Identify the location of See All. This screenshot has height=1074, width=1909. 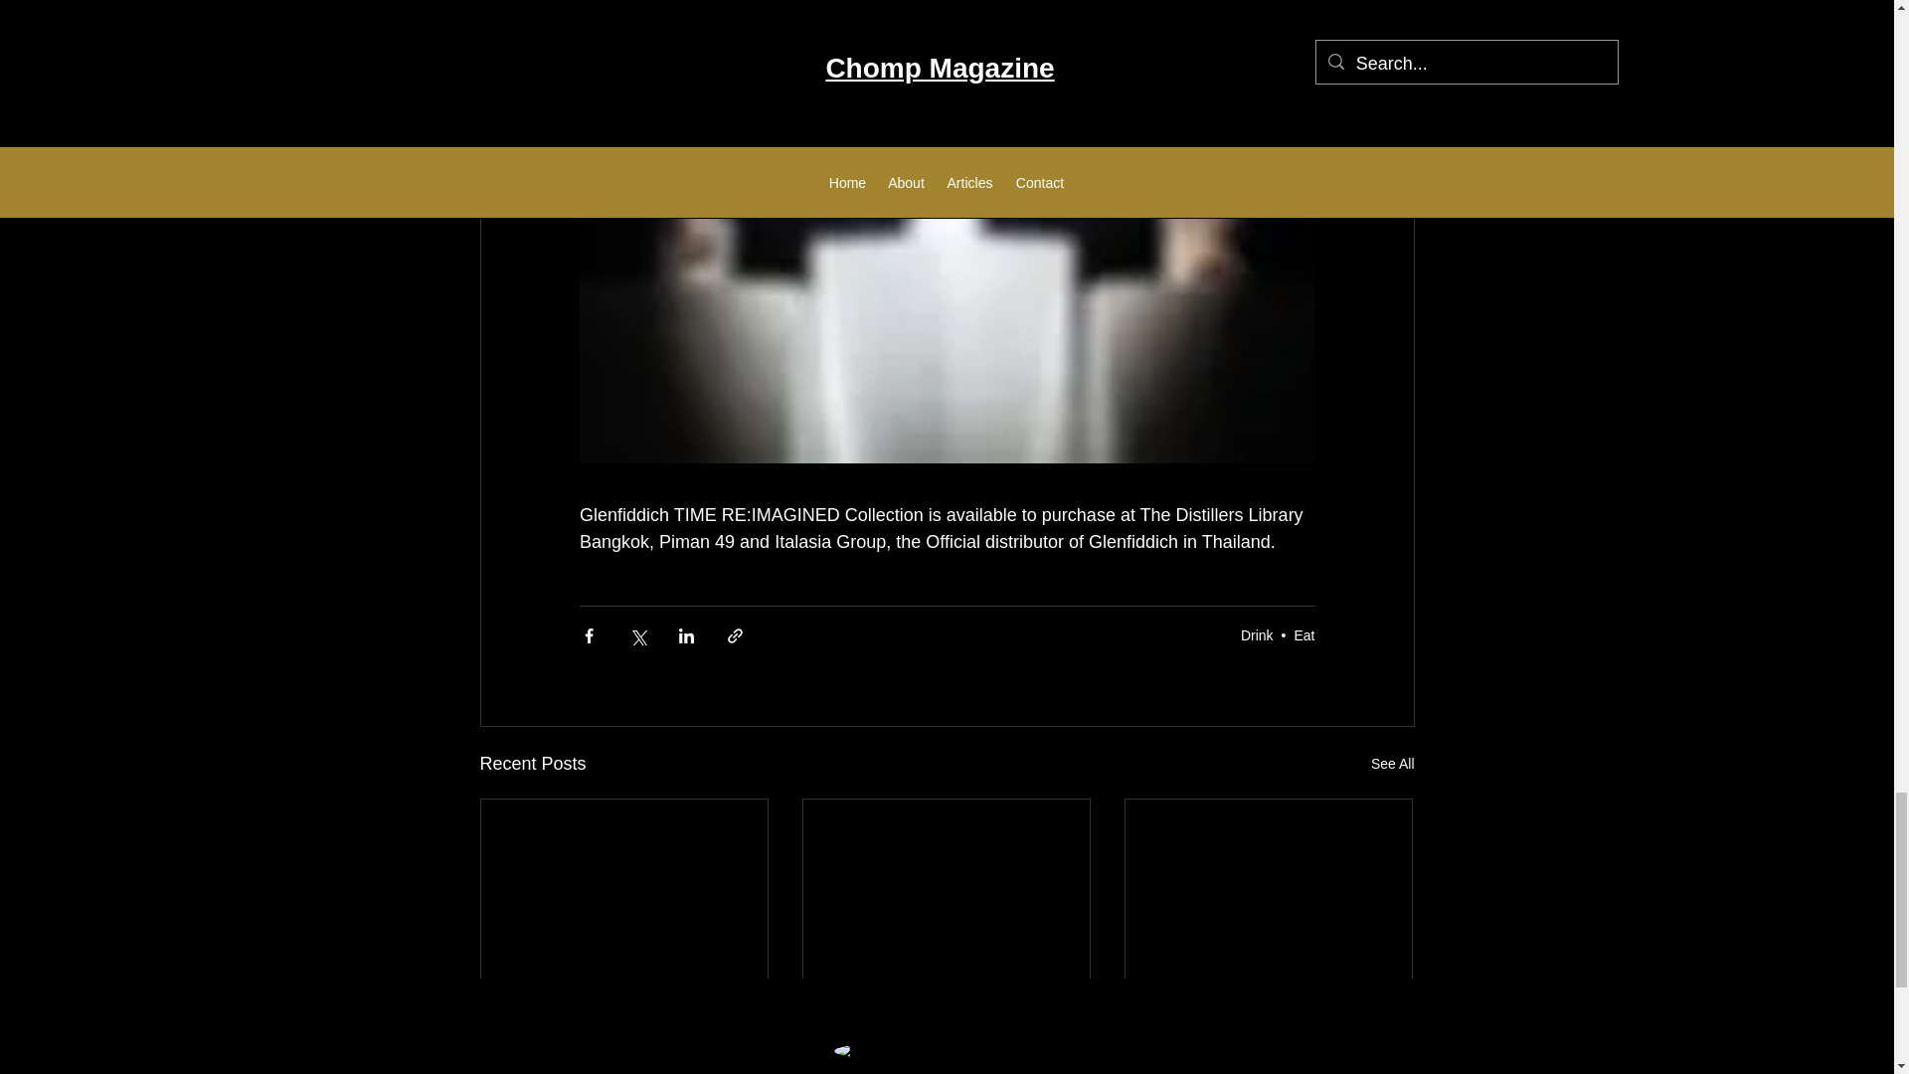
(1392, 764).